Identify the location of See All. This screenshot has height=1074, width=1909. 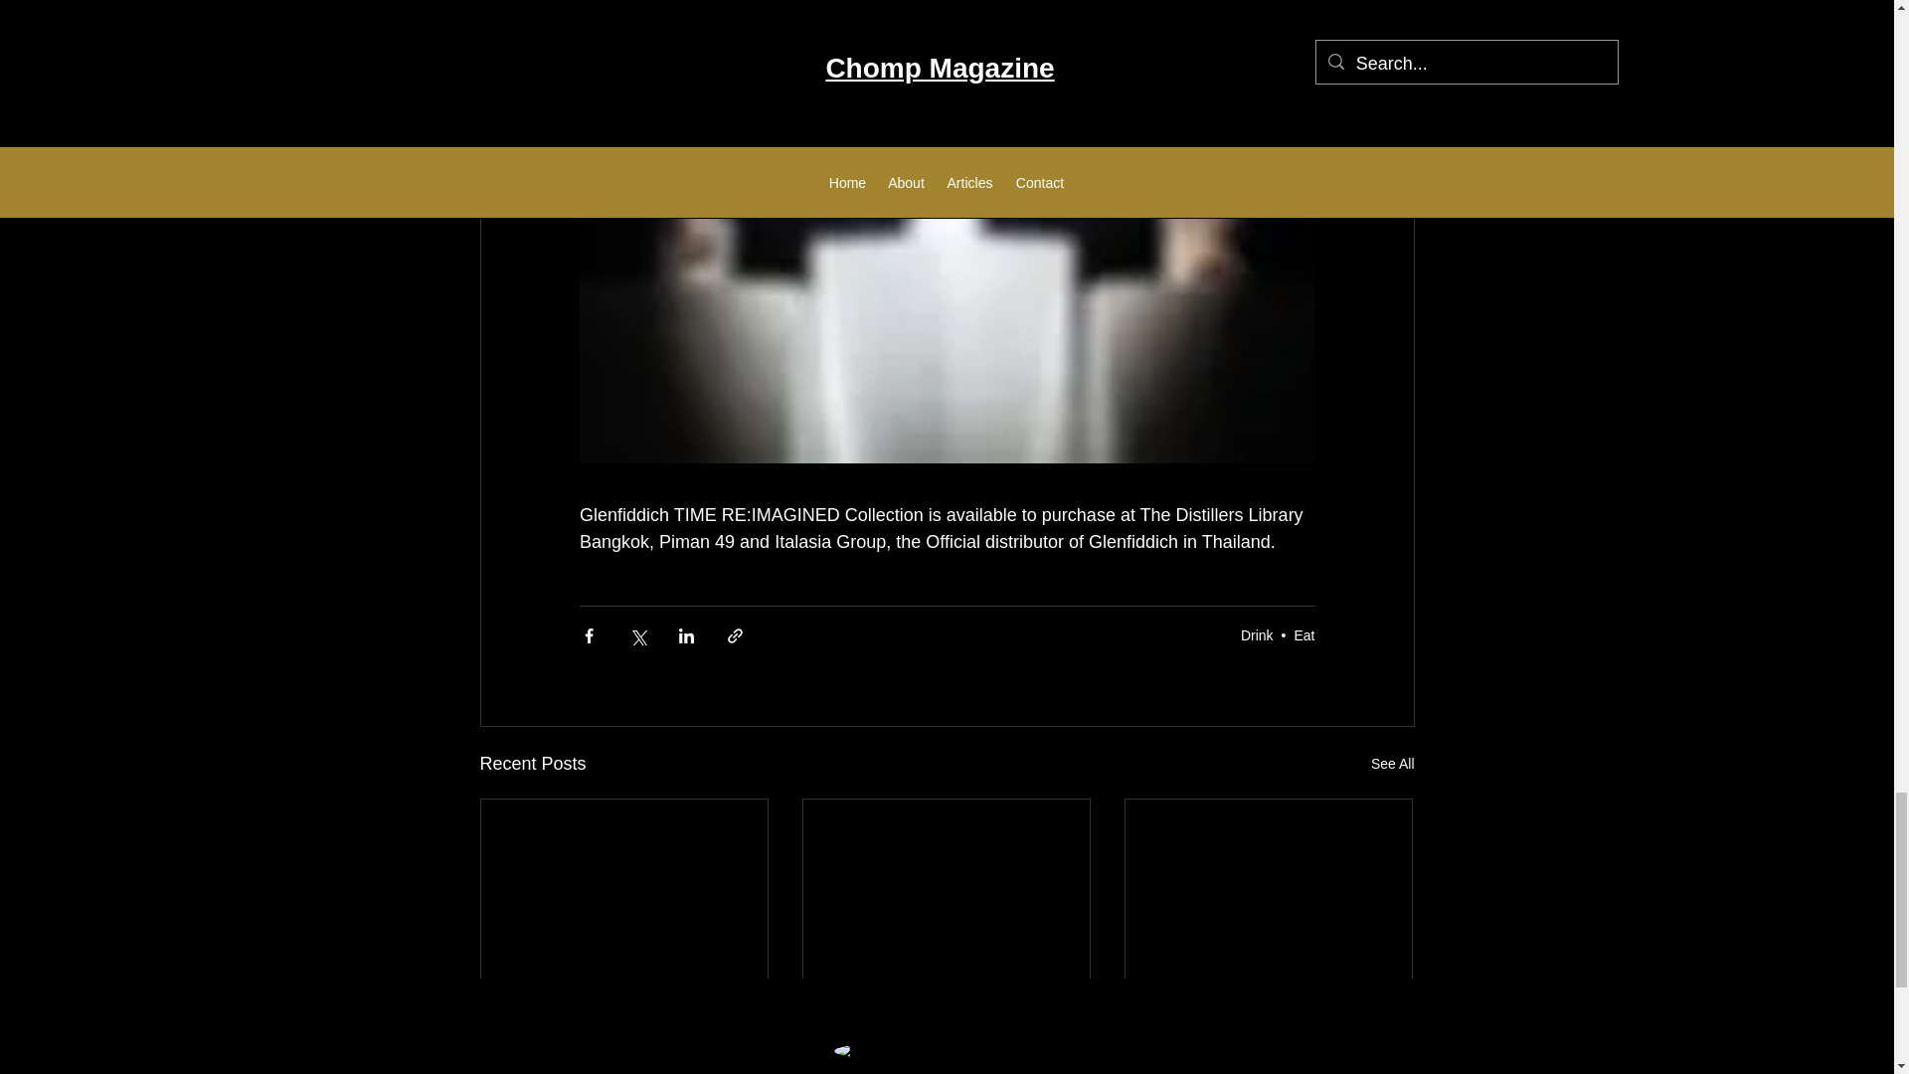
(1392, 764).